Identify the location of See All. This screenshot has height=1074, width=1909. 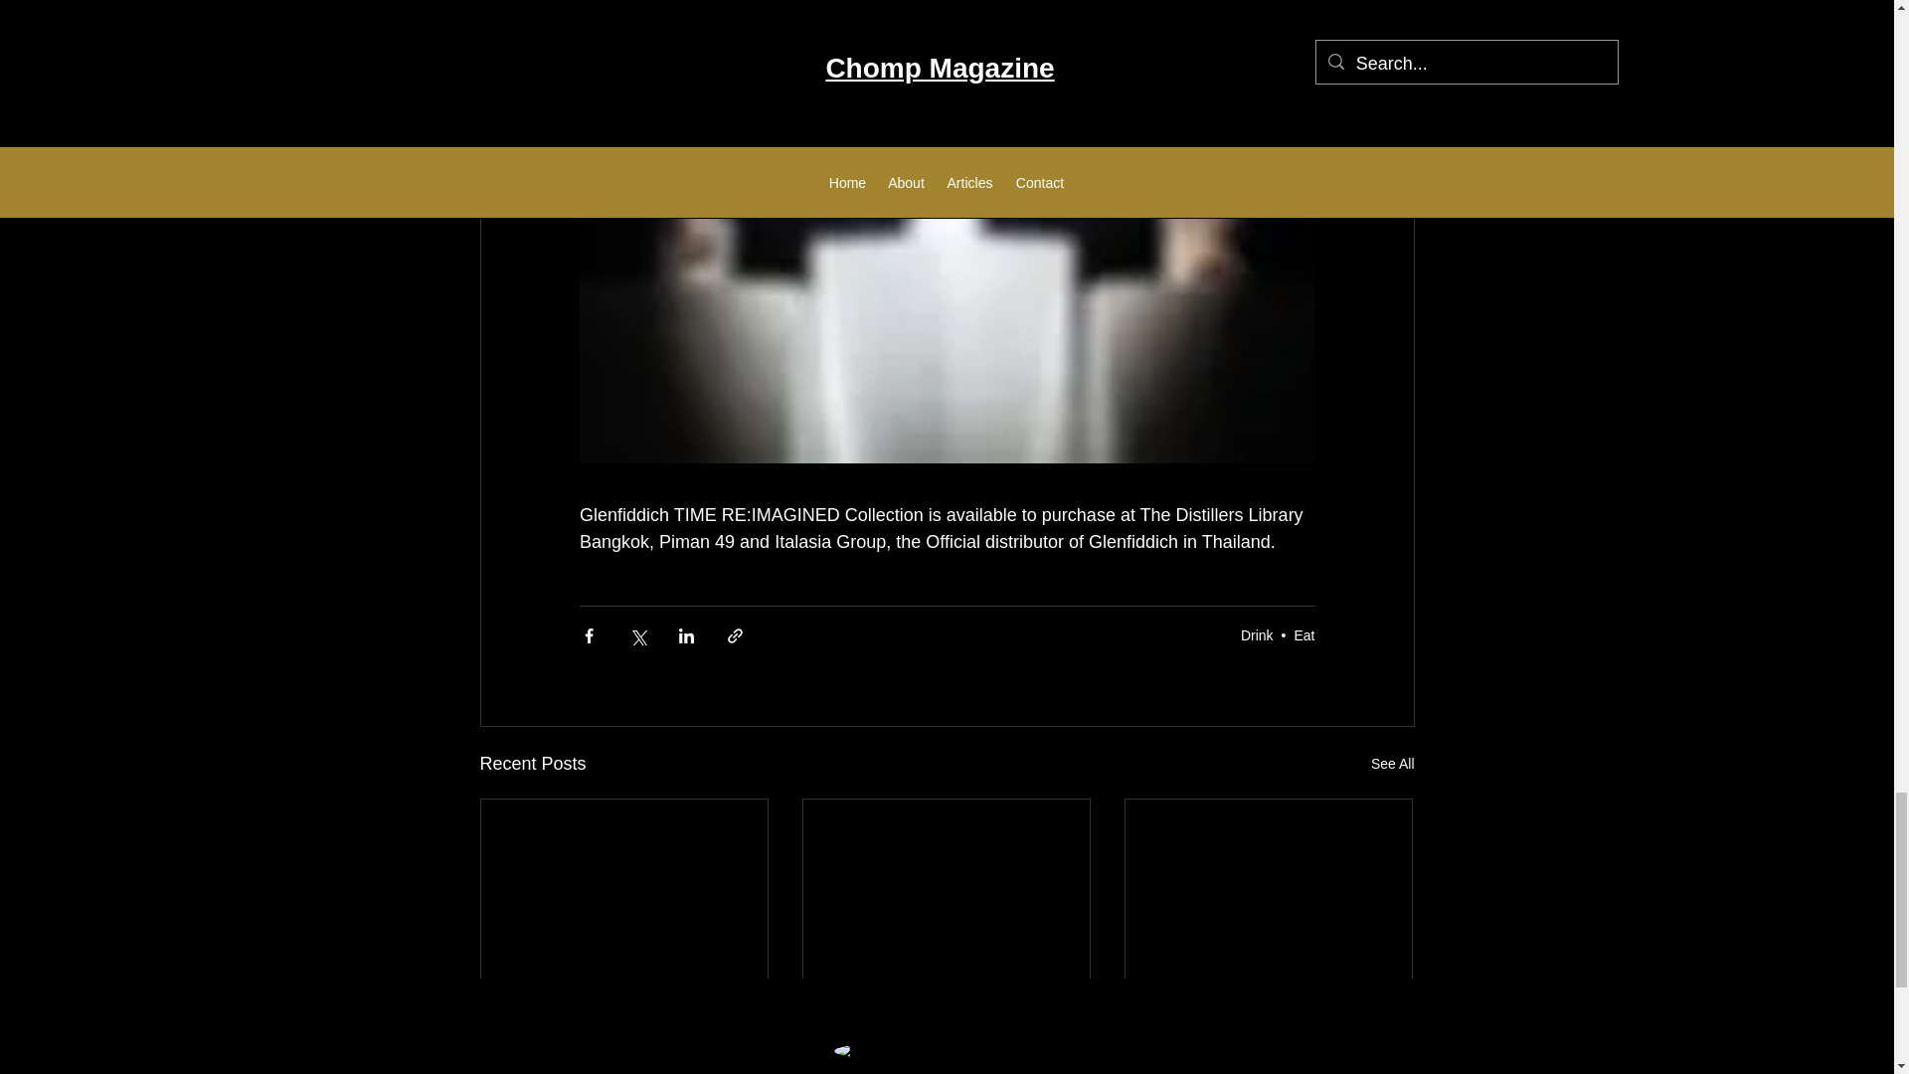
(1392, 764).